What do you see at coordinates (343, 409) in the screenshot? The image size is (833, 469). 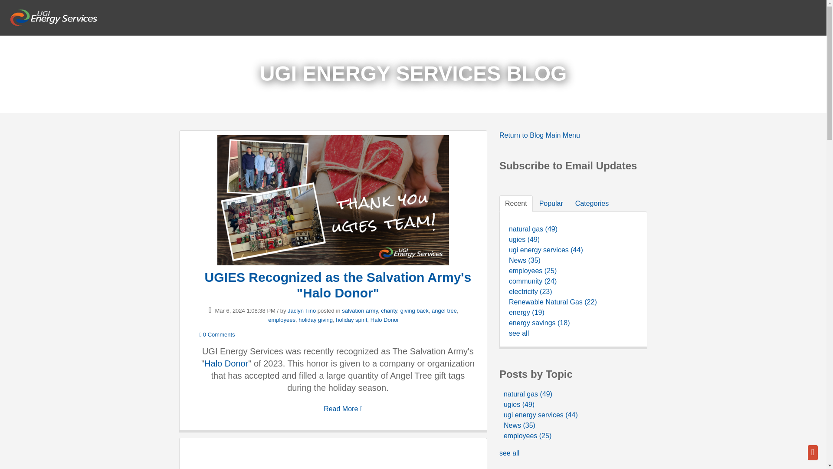 I see `Read More` at bounding box center [343, 409].